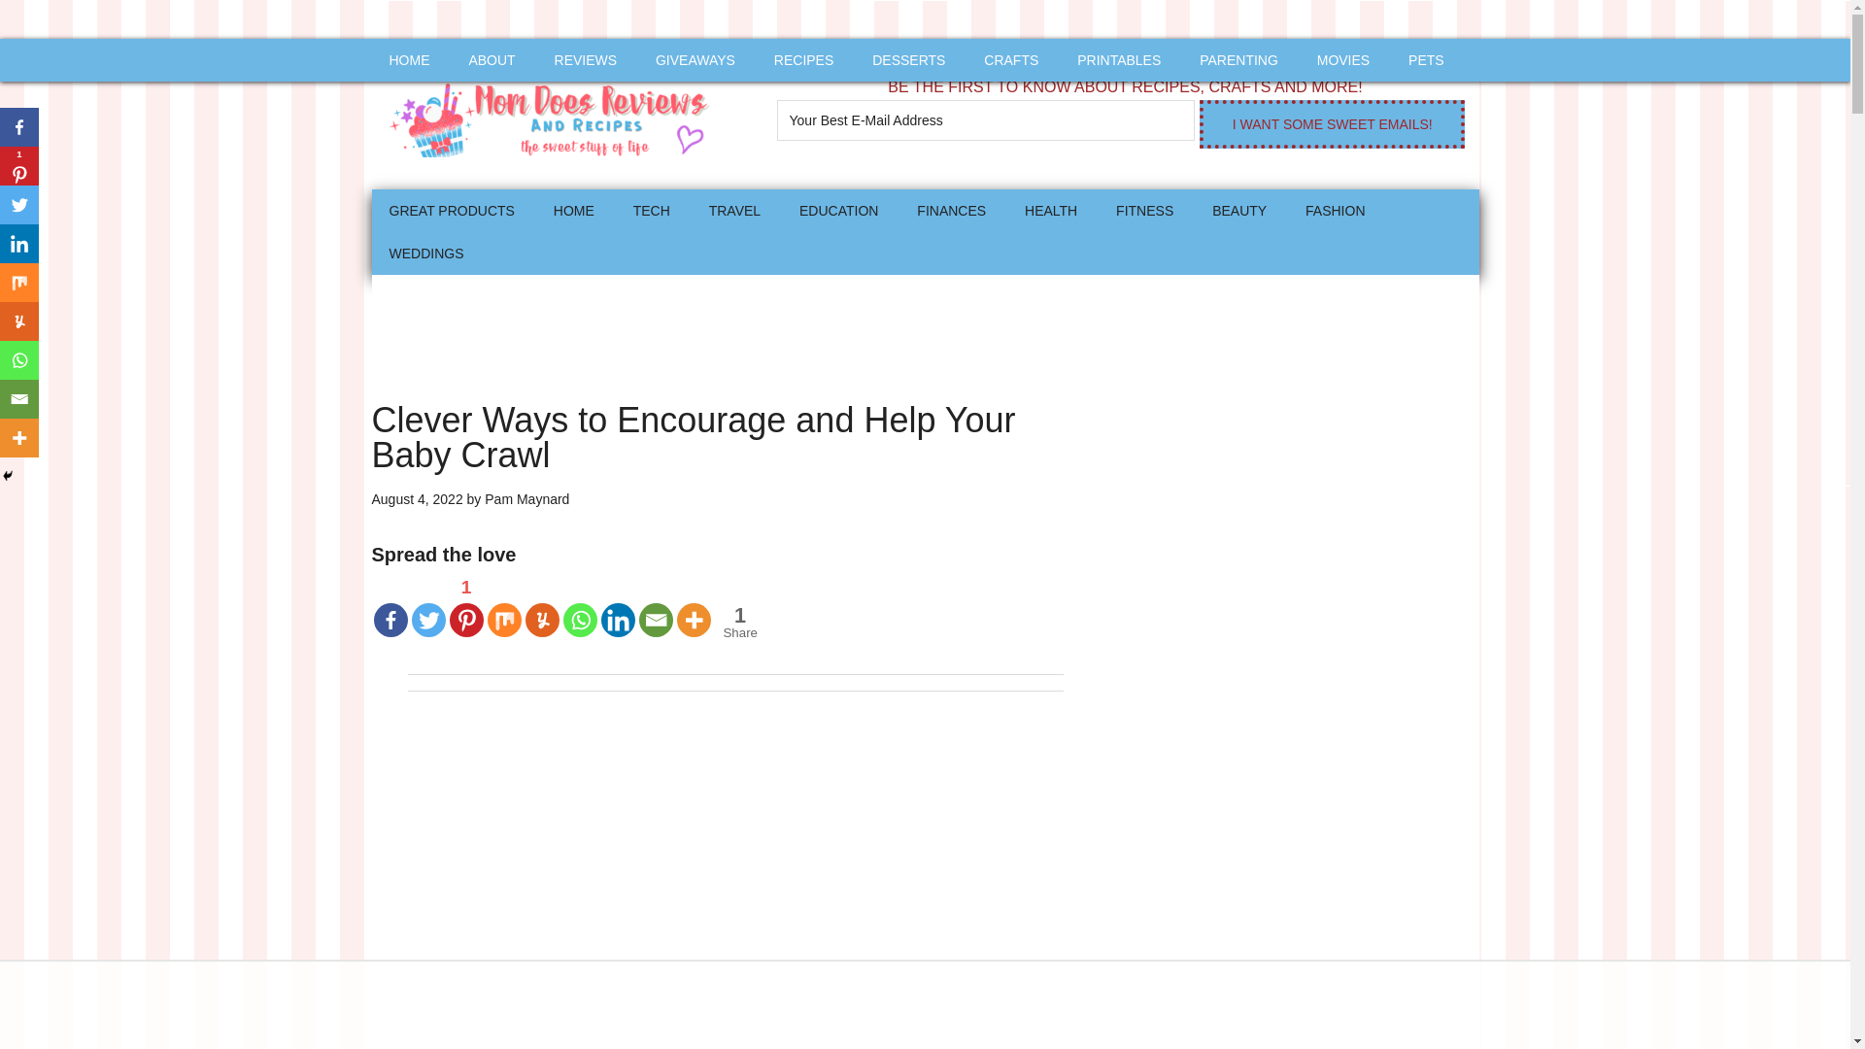 The image size is (1865, 1049). Describe the element at coordinates (1144, 210) in the screenshot. I see `FITNESS` at that location.